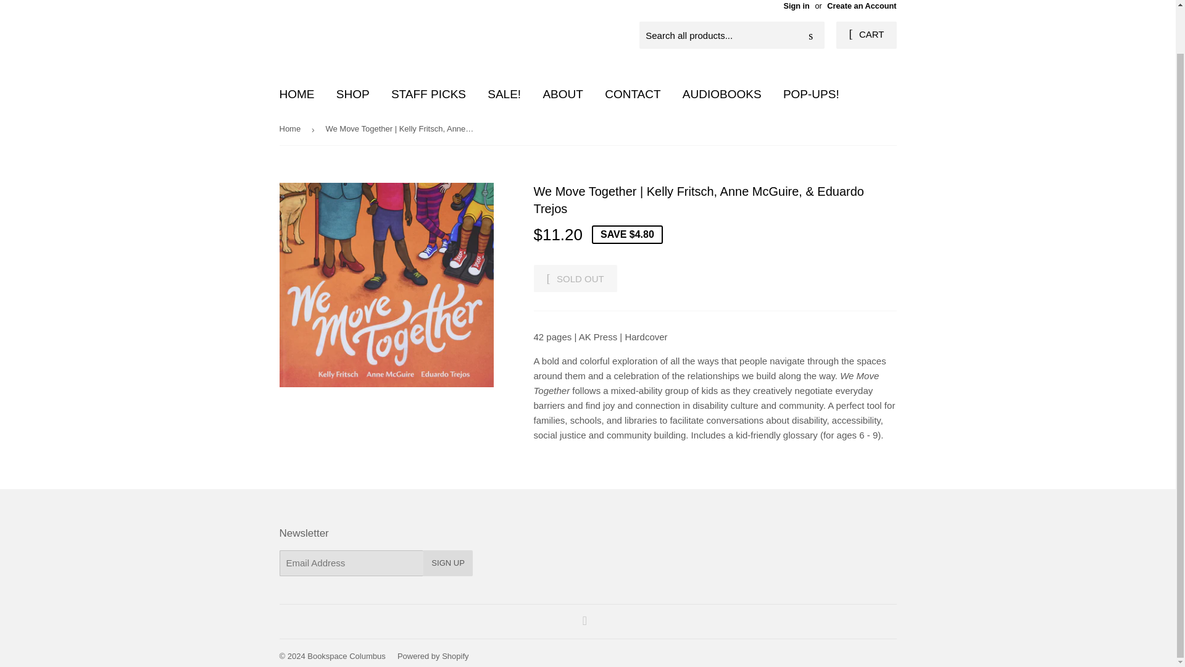 The height and width of the screenshot is (667, 1185). Describe the element at coordinates (575, 278) in the screenshot. I see `SOLD OUT` at that location.